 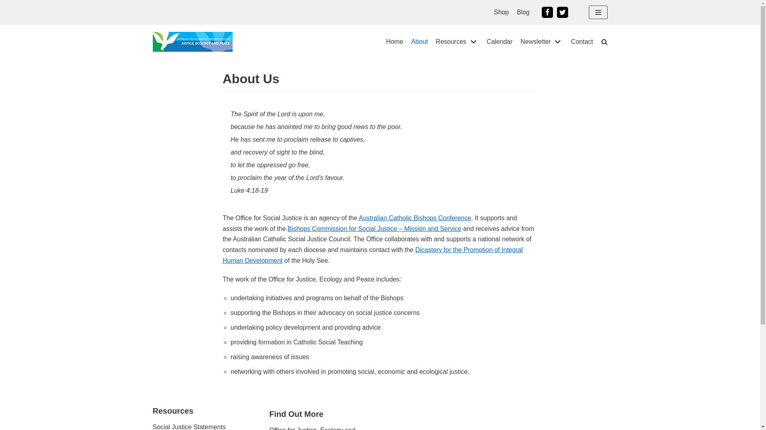 I want to click on About, so click(x=420, y=42).